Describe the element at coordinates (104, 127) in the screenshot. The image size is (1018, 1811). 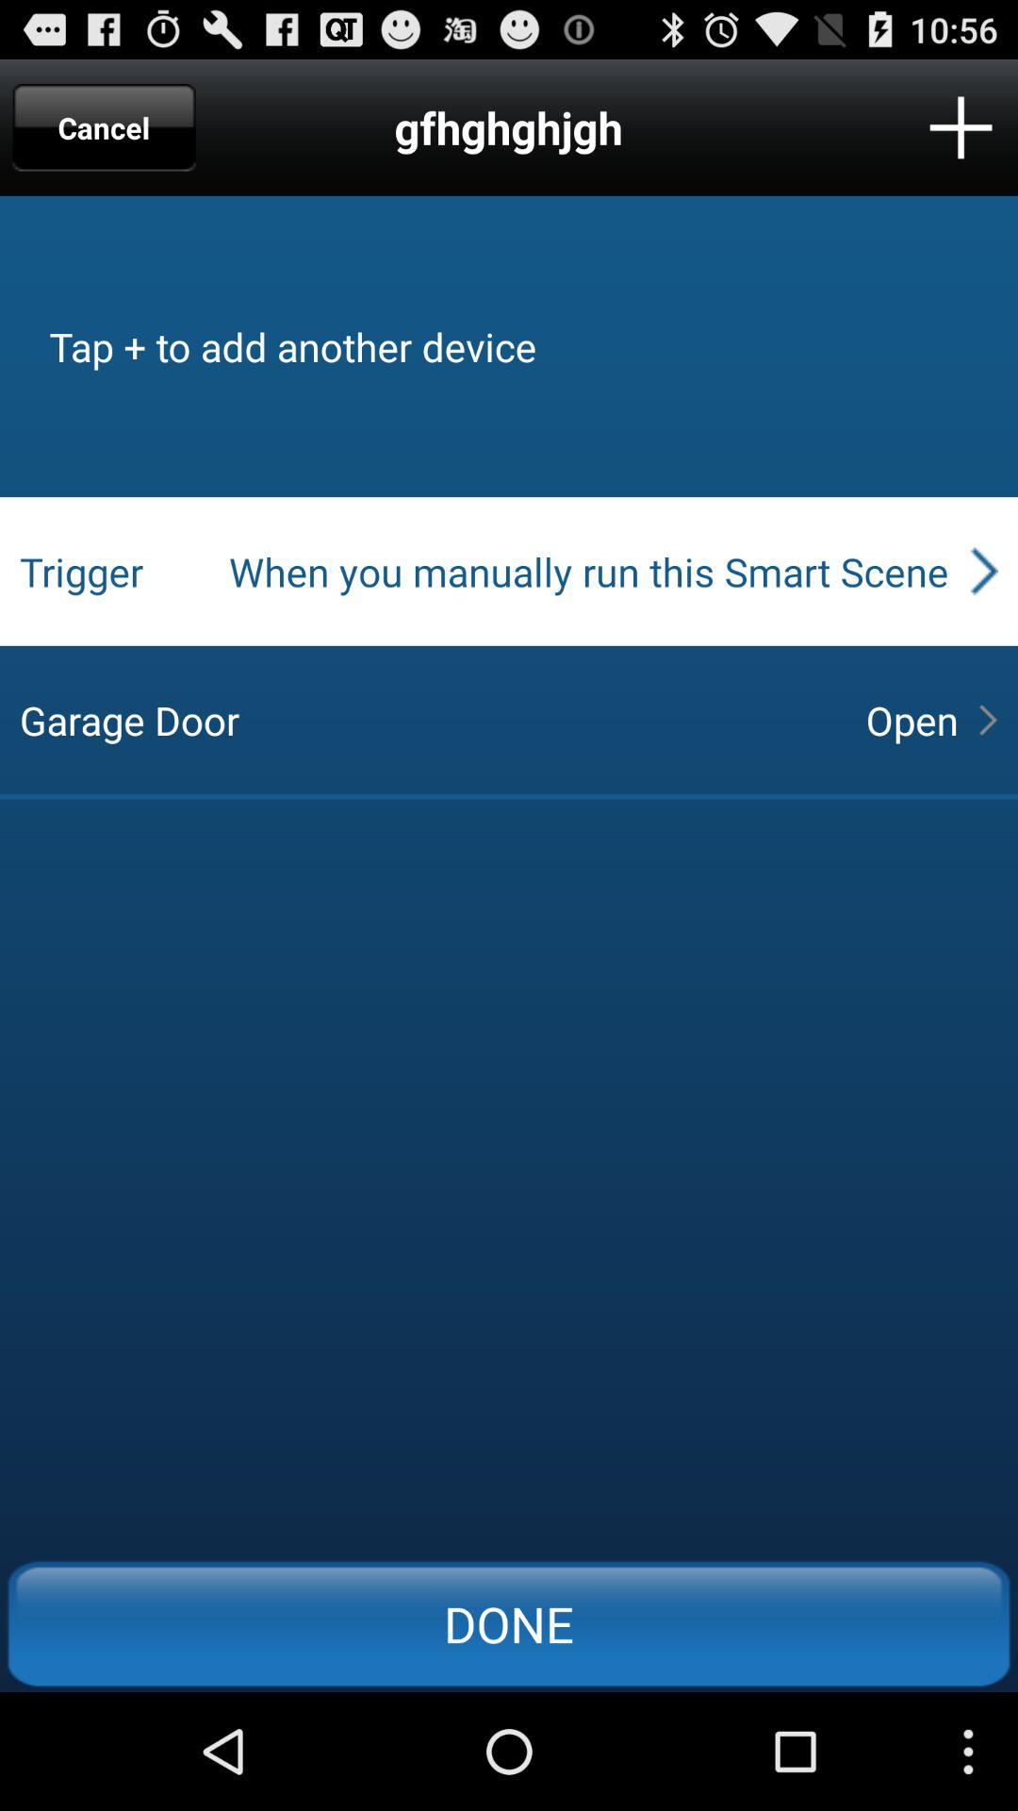
I see `select the cancel button` at that location.